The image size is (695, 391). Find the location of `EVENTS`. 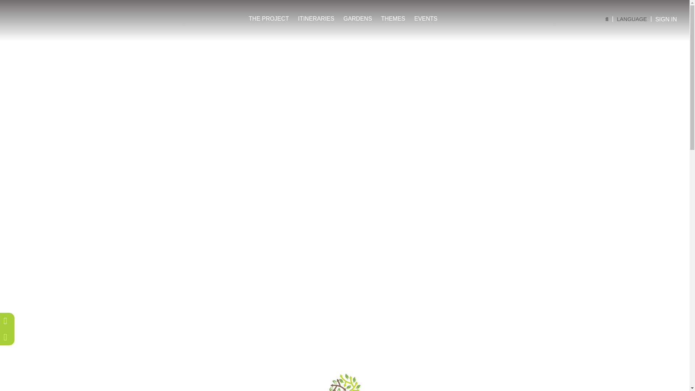

EVENTS is located at coordinates (426, 18).